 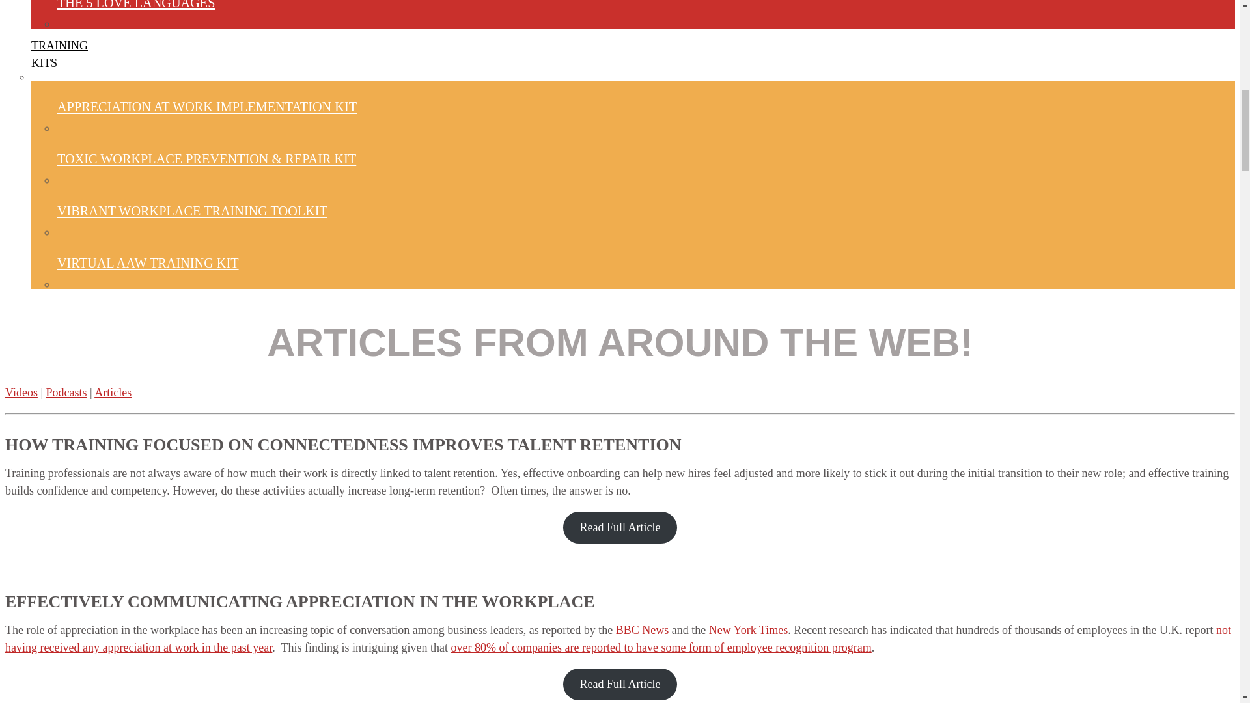 I want to click on Read Full Article, so click(x=620, y=527).